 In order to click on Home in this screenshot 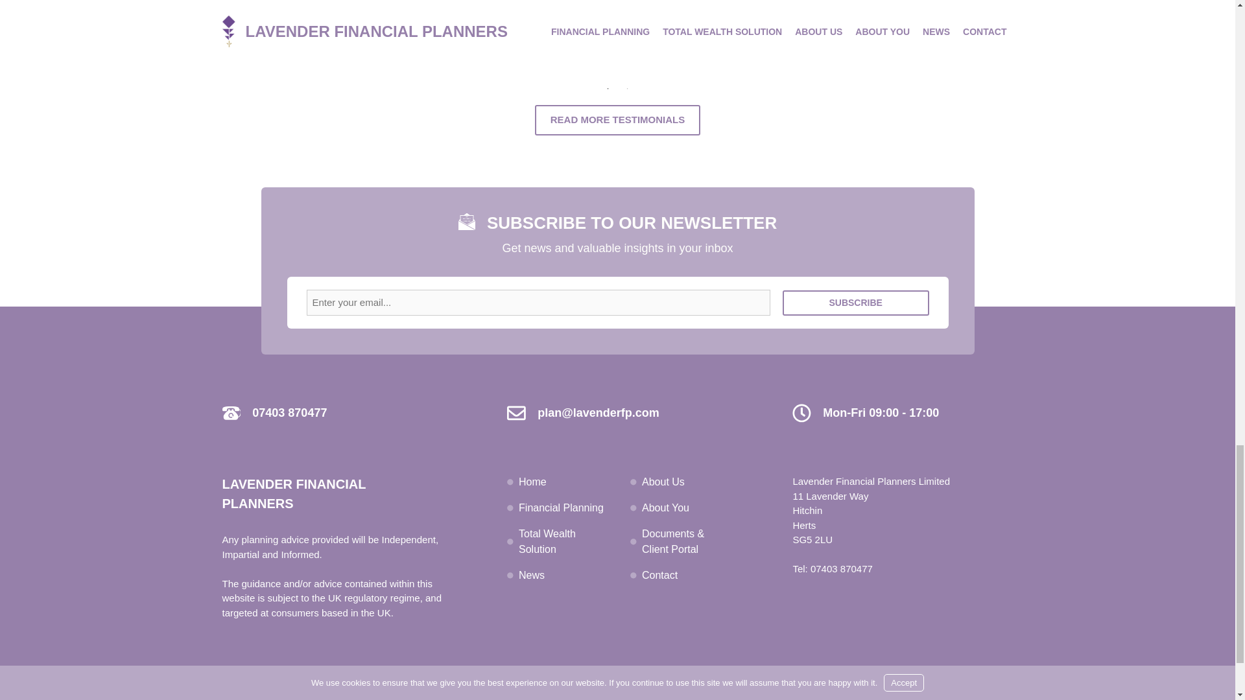, I will do `click(532, 482)`.